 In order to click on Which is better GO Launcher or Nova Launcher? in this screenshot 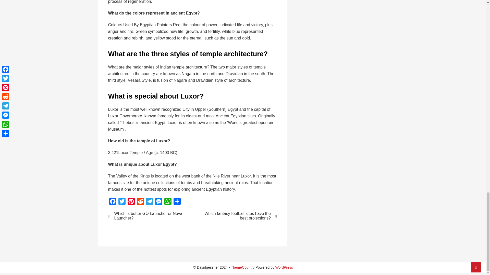, I will do `click(147, 216)`.